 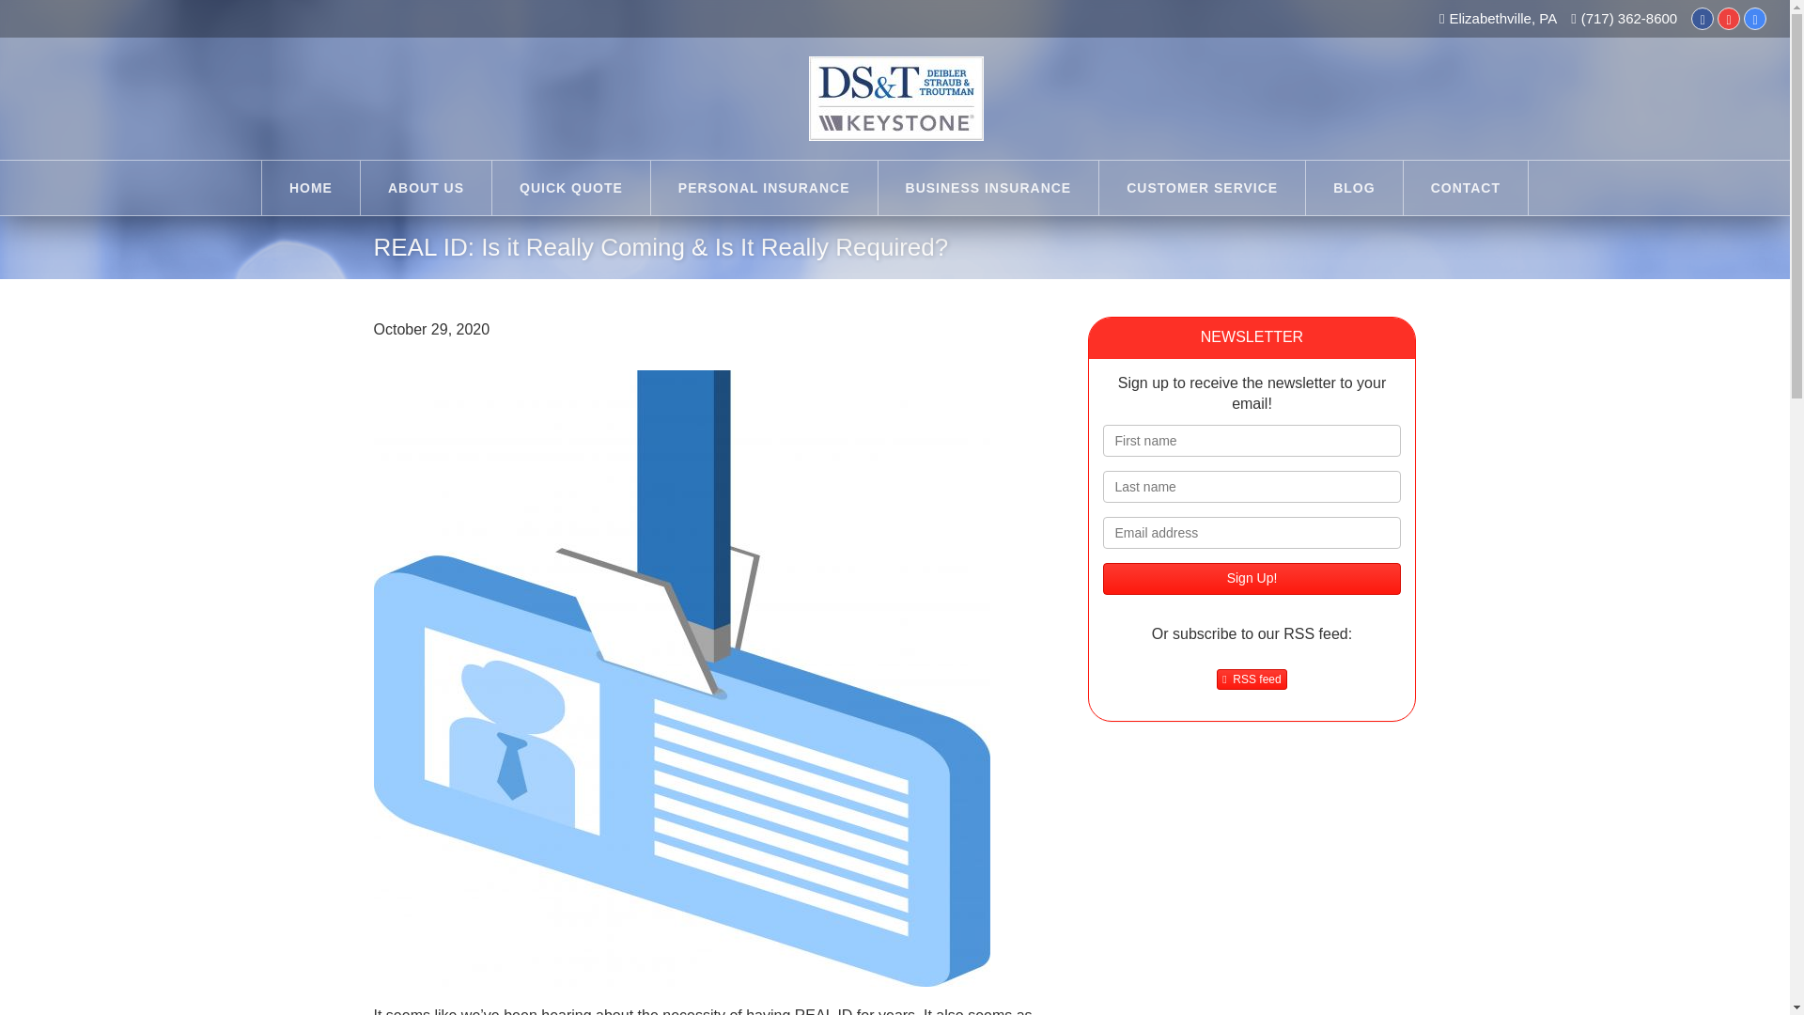 I want to click on Sign Up!, so click(x=1252, y=579).